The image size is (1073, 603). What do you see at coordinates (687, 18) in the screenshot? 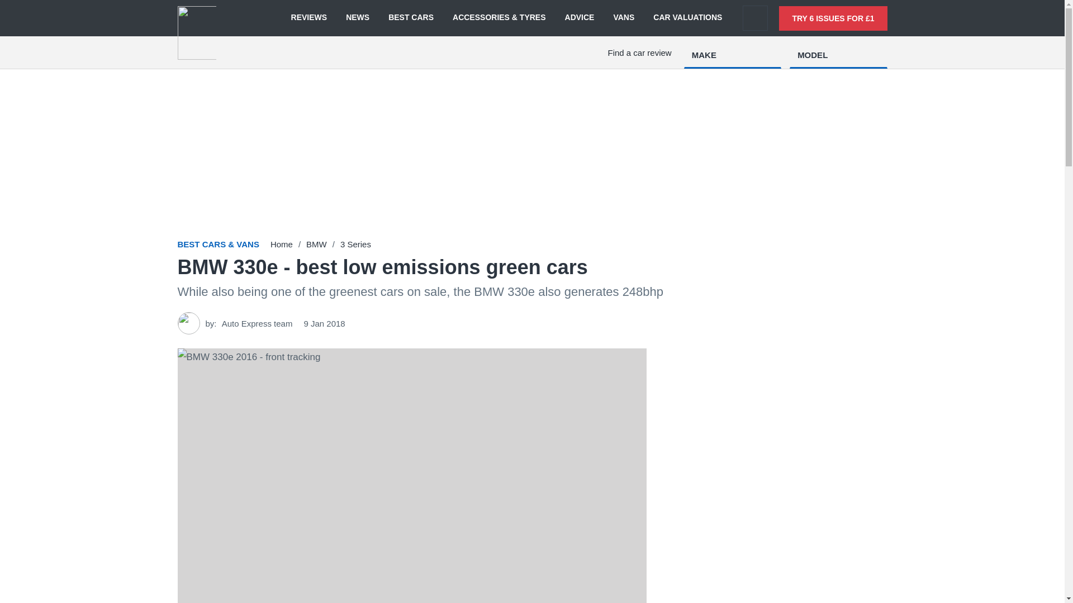
I see `CAR VALUATIONS` at bounding box center [687, 18].